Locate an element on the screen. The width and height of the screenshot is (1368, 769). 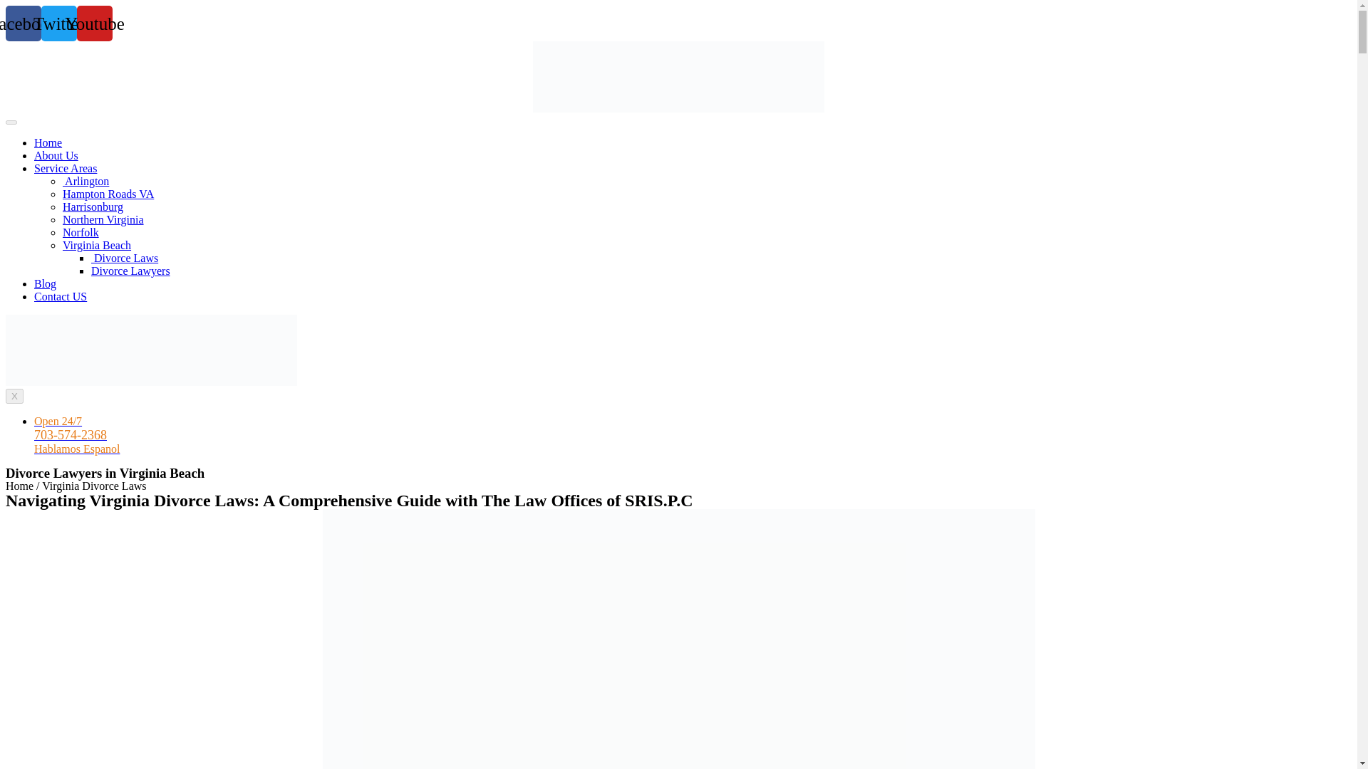
Northern Virginia is located at coordinates (103, 219).